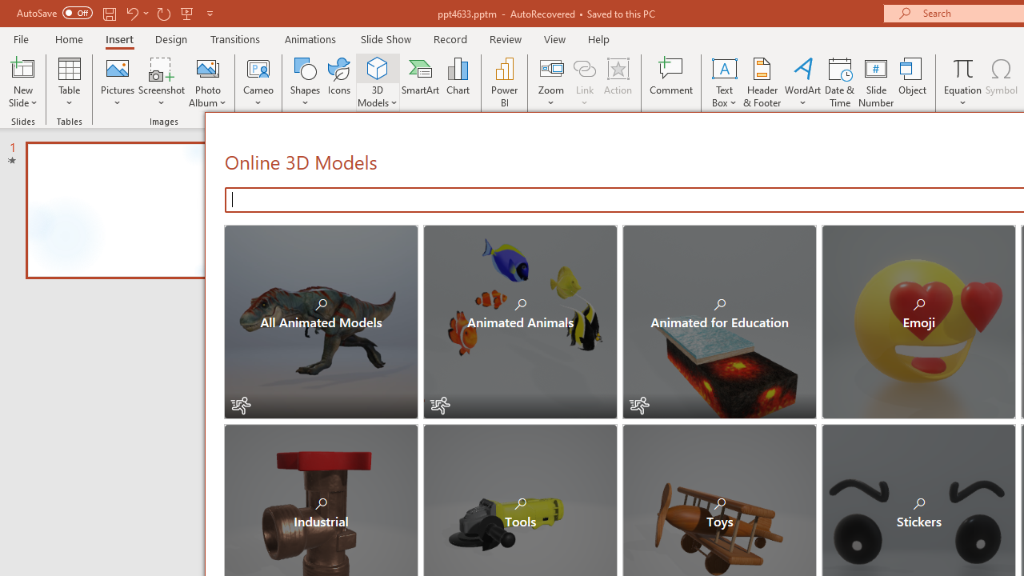 The image size is (1024, 576). Describe the element at coordinates (585, 67) in the screenshot. I see `Link` at that location.